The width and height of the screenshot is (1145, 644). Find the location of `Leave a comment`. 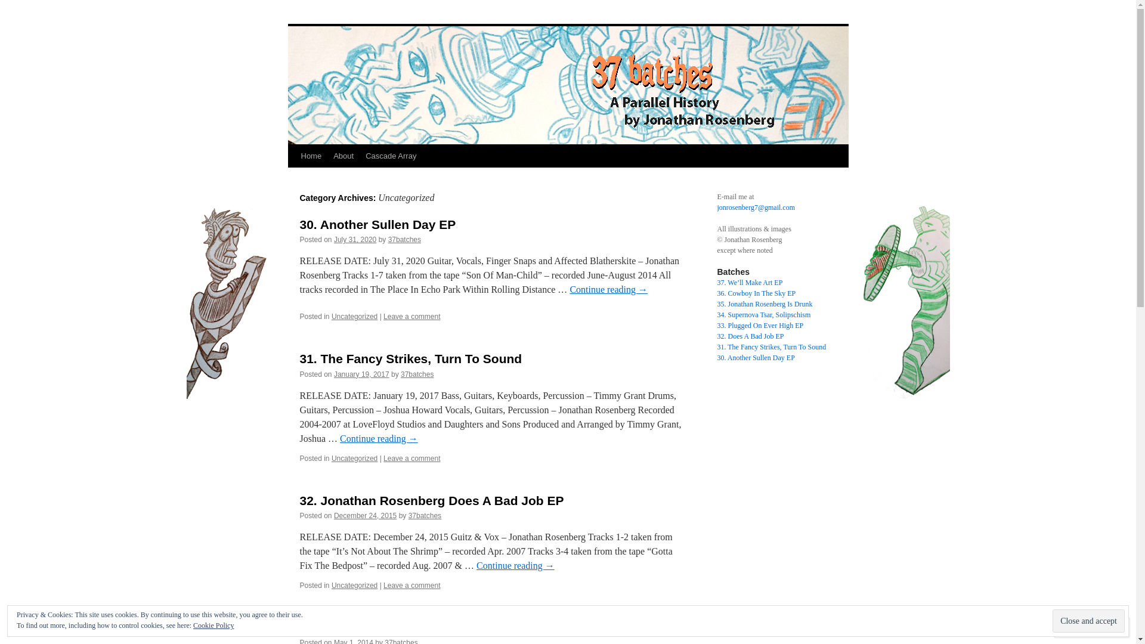

Leave a comment is located at coordinates (411, 317).